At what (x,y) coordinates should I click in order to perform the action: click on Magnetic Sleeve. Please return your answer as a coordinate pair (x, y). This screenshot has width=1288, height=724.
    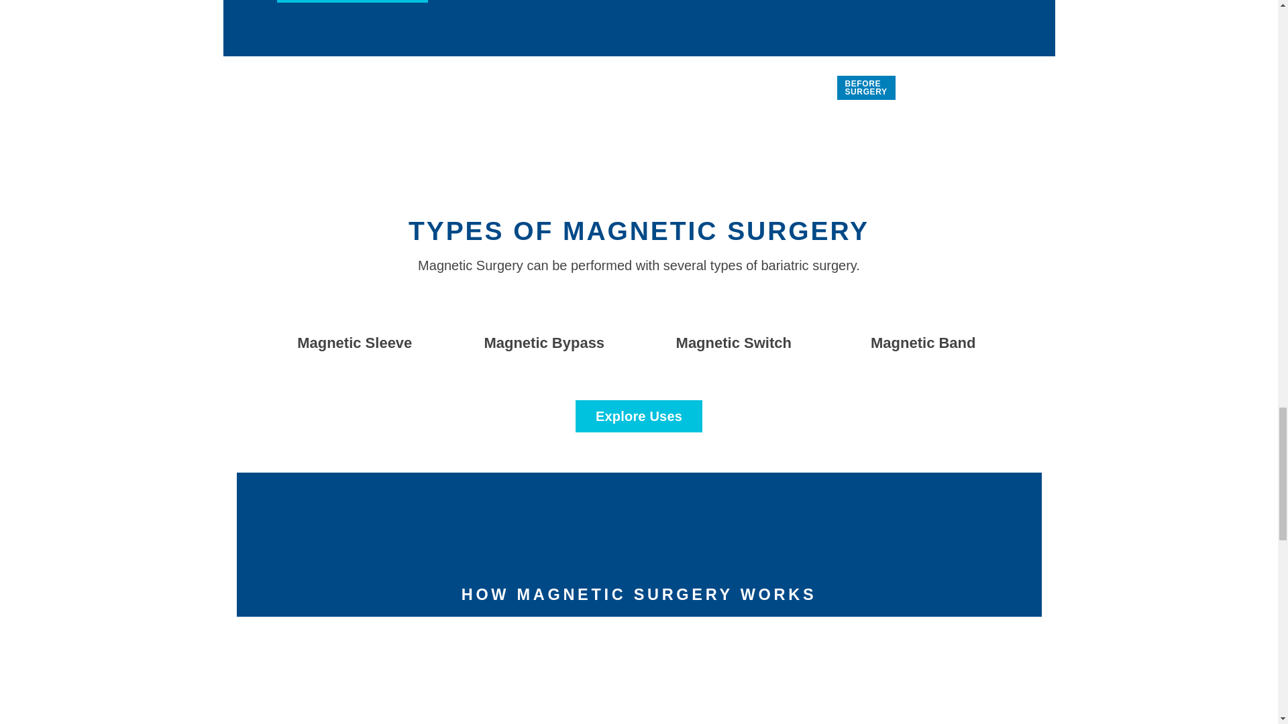
    Looking at the image, I should click on (354, 342).